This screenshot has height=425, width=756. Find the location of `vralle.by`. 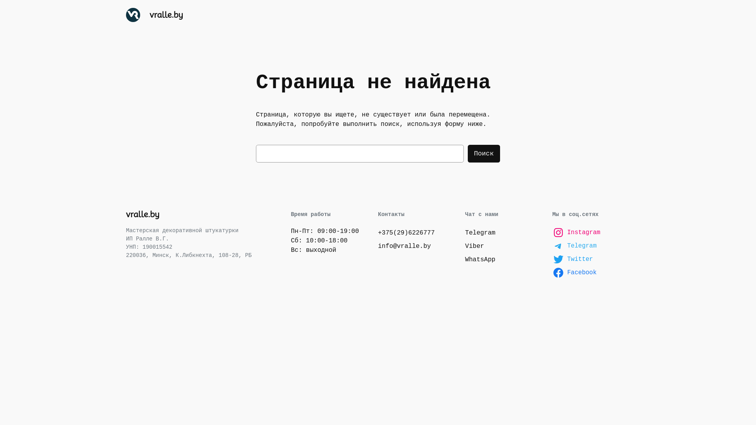

vralle.by is located at coordinates (143, 214).